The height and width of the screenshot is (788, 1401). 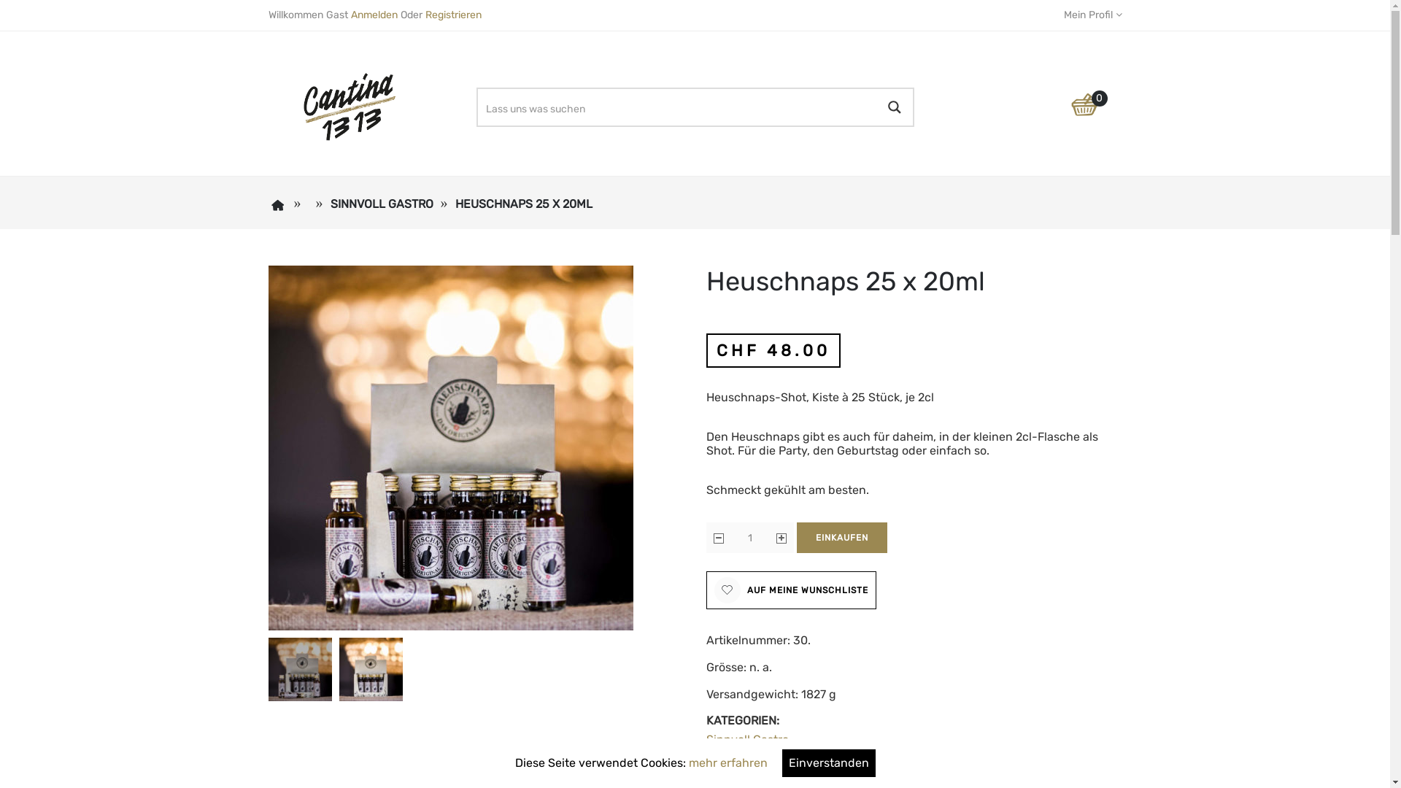 What do you see at coordinates (733, 597) in the screenshot?
I see `Impressum` at bounding box center [733, 597].